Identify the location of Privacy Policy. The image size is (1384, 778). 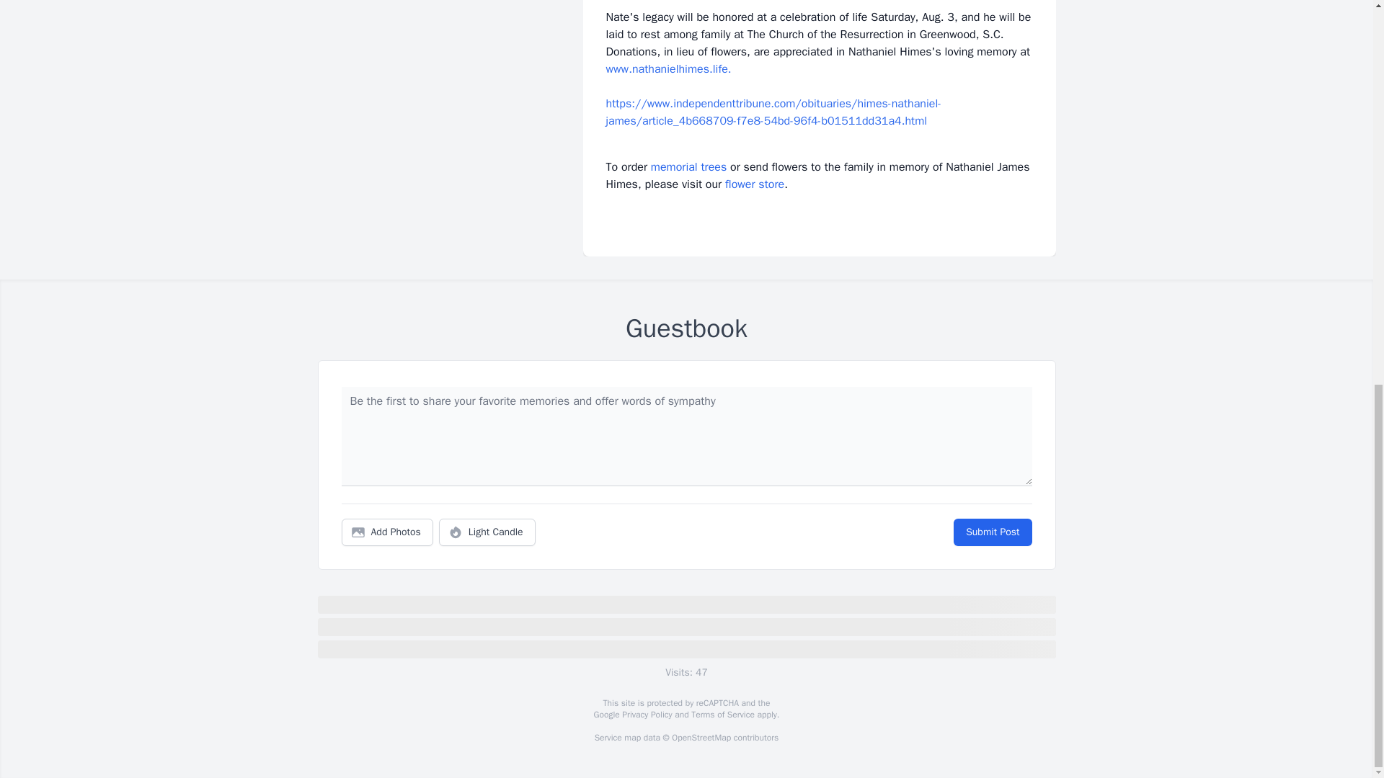
(646, 715).